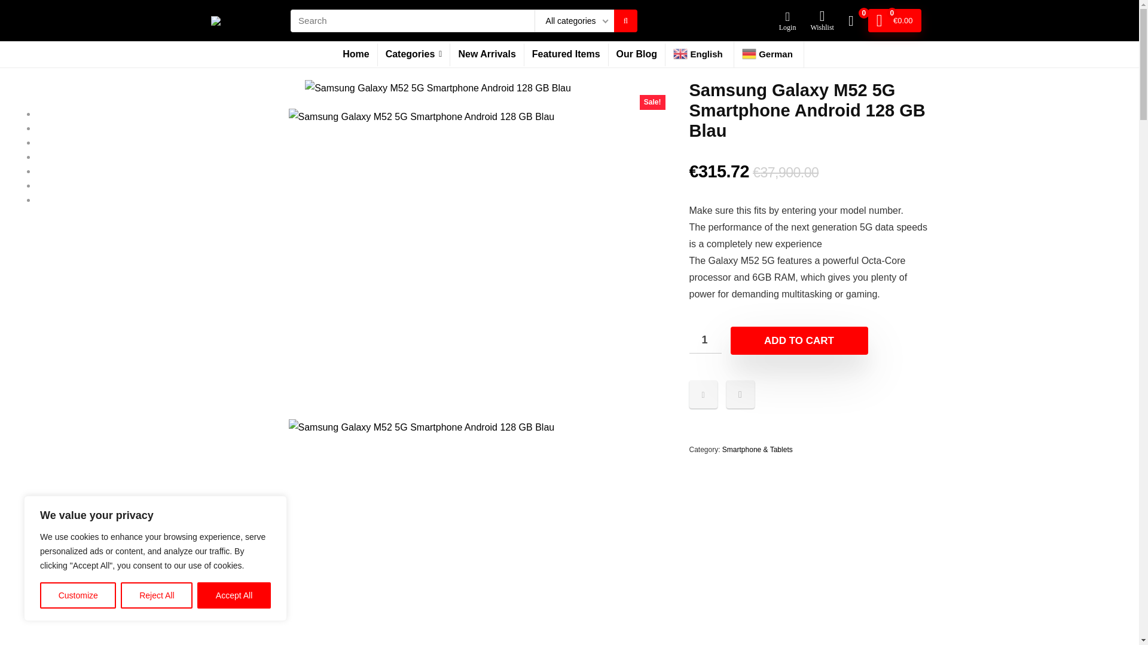  Describe the element at coordinates (78, 595) in the screenshot. I see `Customize` at that location.